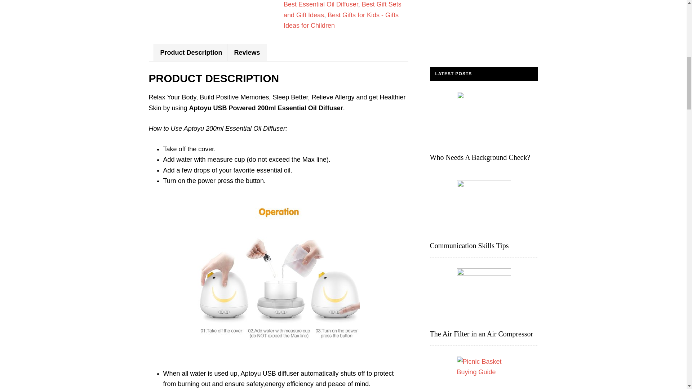 Image resolution: width=692 pixels, height=389 pixels. Describe the element at coordinates (341, 20) in the screenshot. I see `Best Gifts for Kids - Gifts Ideas for Children` at that location.